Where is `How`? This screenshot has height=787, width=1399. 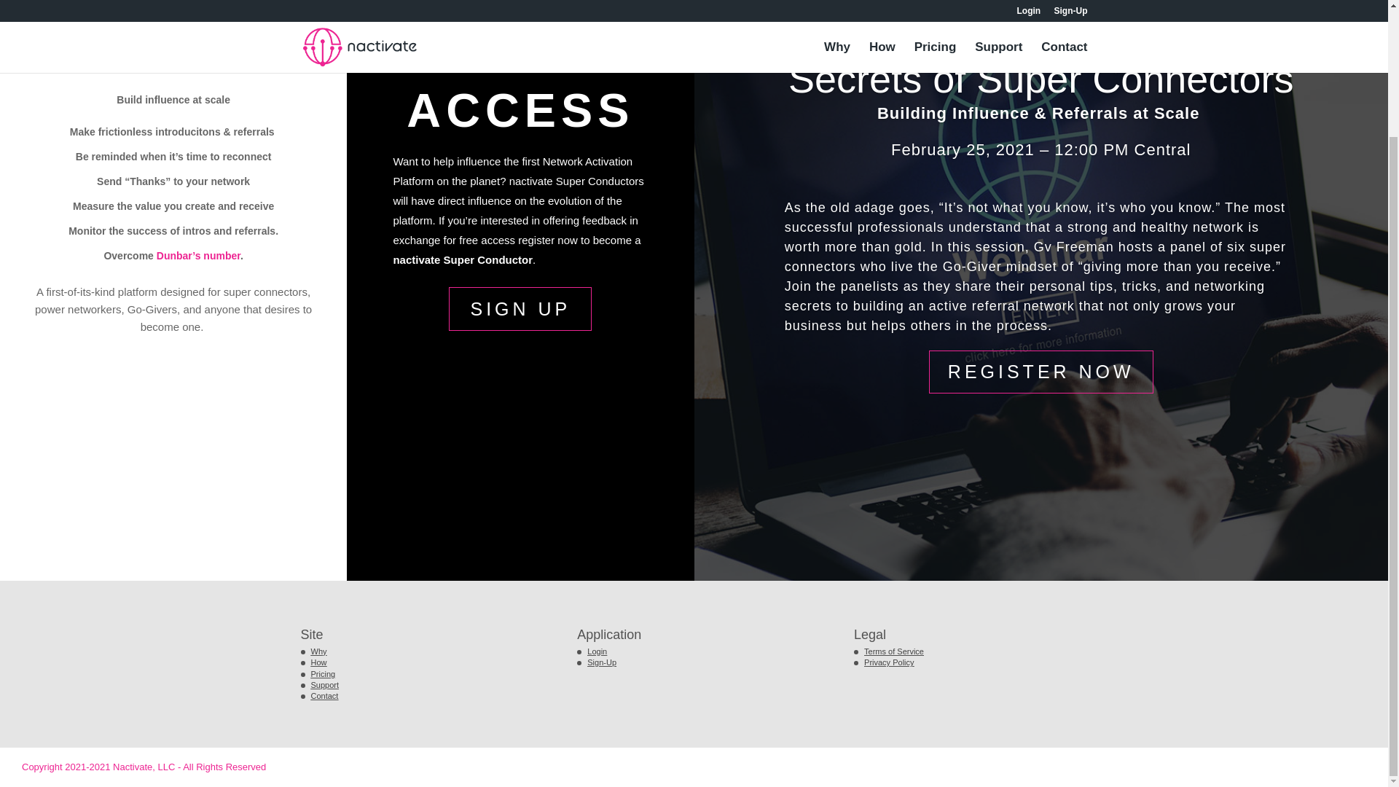
How is located at coordinates (318, 662).